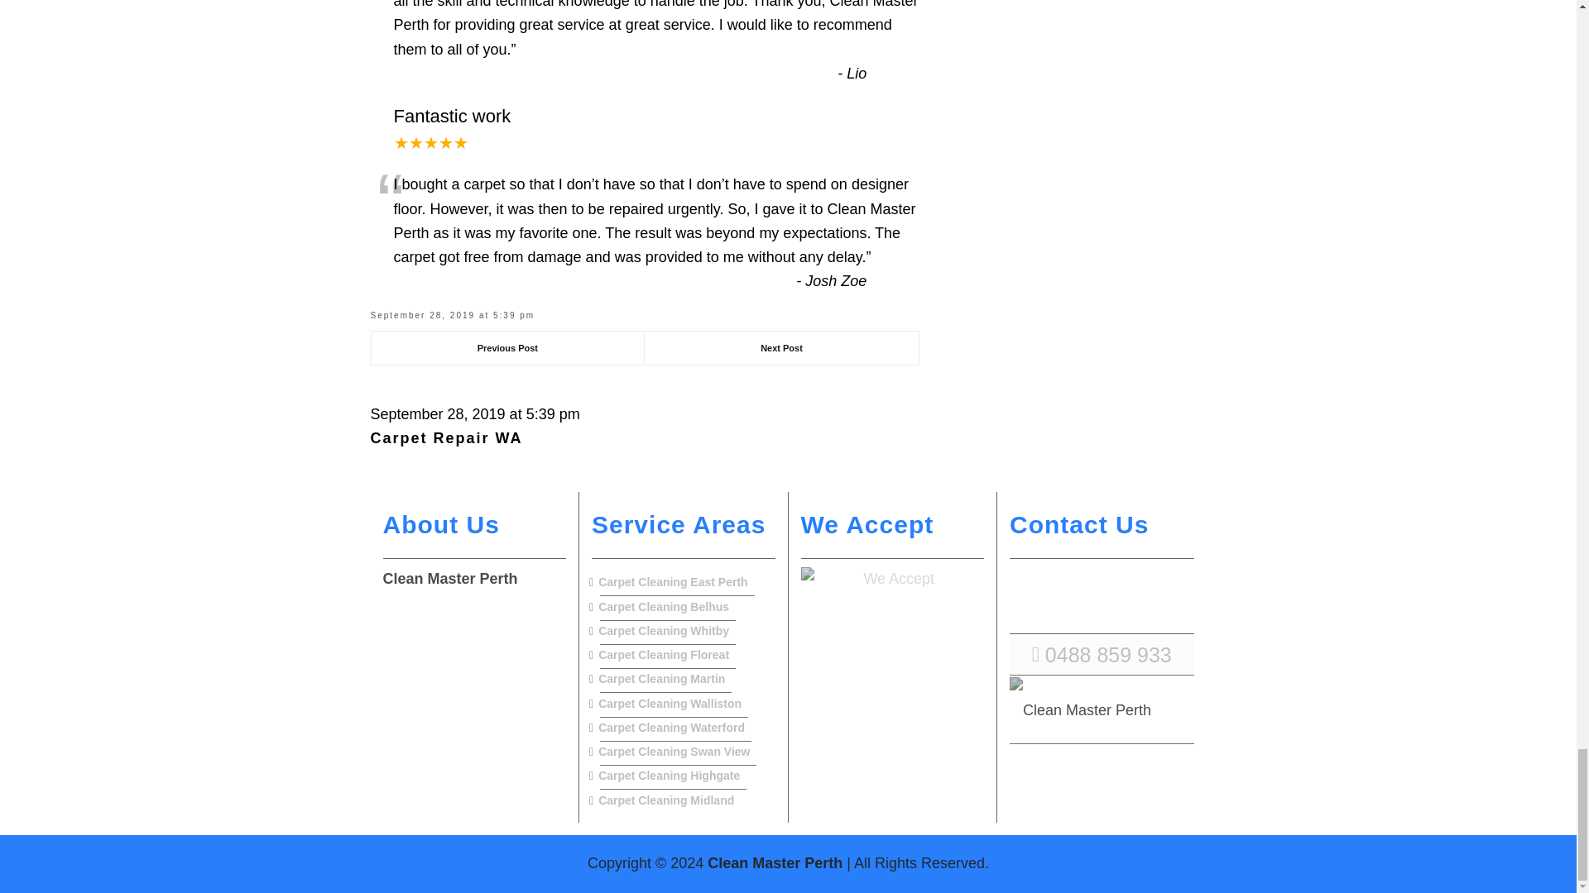 This screenshot has width=1589, height=893. Describe the element at coordinates (781, 347) in the screenshot. I see `Next Post` at that location.